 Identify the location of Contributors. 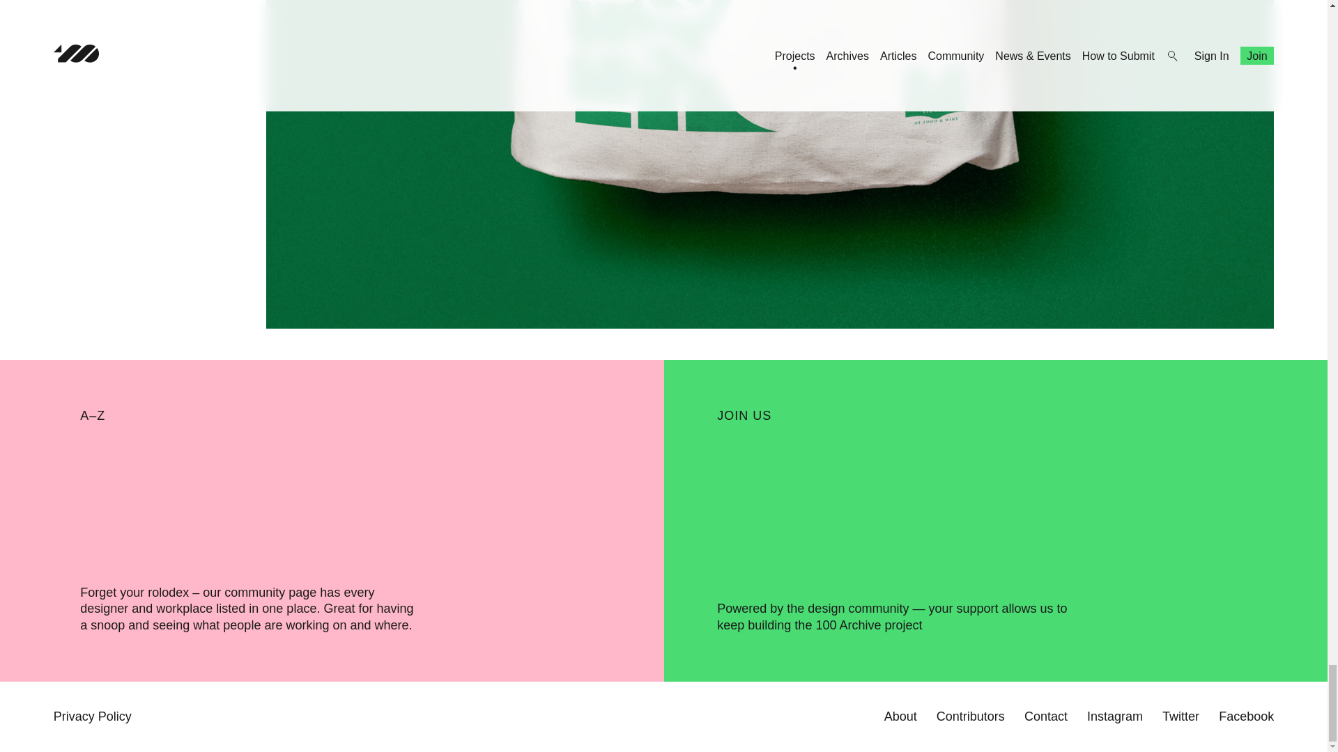
(970, 716).